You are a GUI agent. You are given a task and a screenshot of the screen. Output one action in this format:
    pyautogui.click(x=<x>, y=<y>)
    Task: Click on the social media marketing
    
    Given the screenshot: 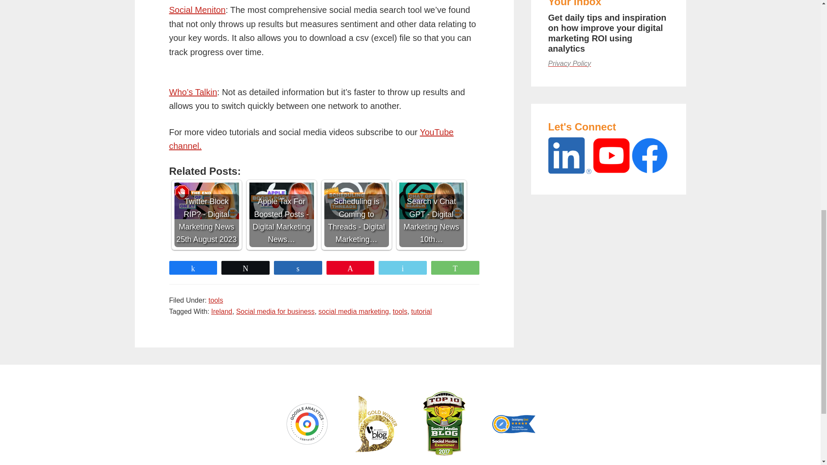 What is the action you would take?
    pyautogui.click(x=353, y=311)
    